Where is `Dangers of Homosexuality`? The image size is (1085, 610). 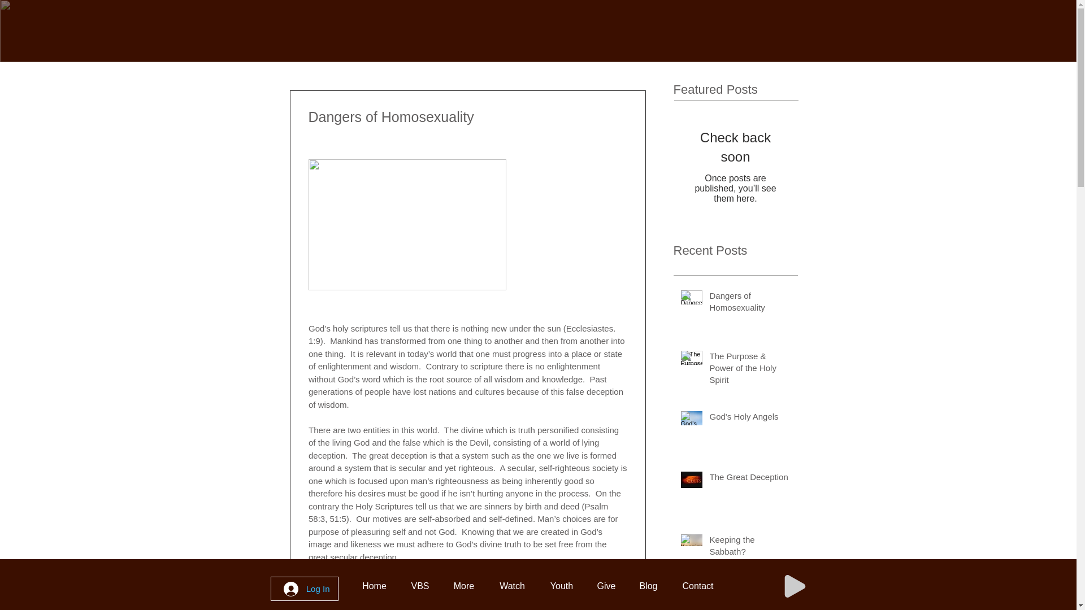
Dangers of Homosexuality is located at coordinates (750, 304).